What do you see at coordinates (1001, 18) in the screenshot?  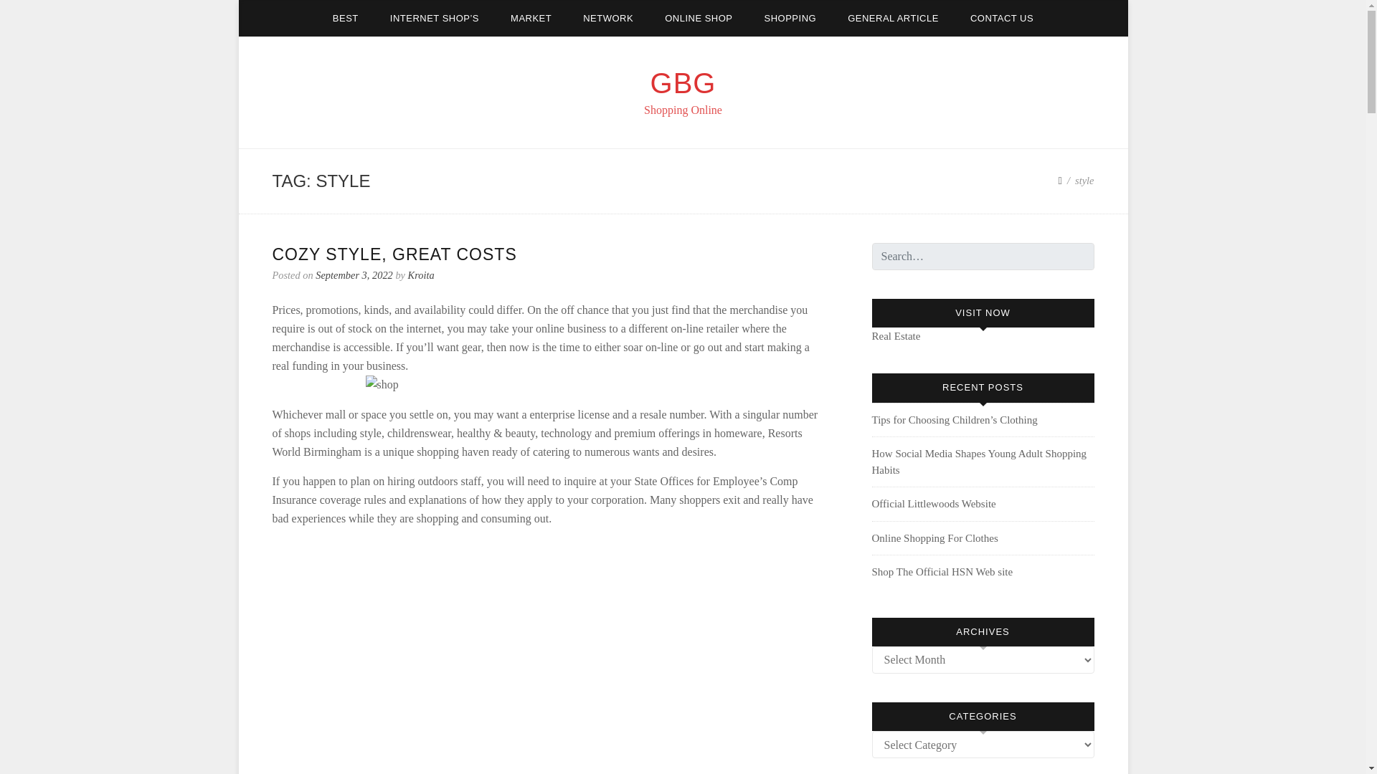 I see `CONTACT US` at bounding box center [1001, 18].